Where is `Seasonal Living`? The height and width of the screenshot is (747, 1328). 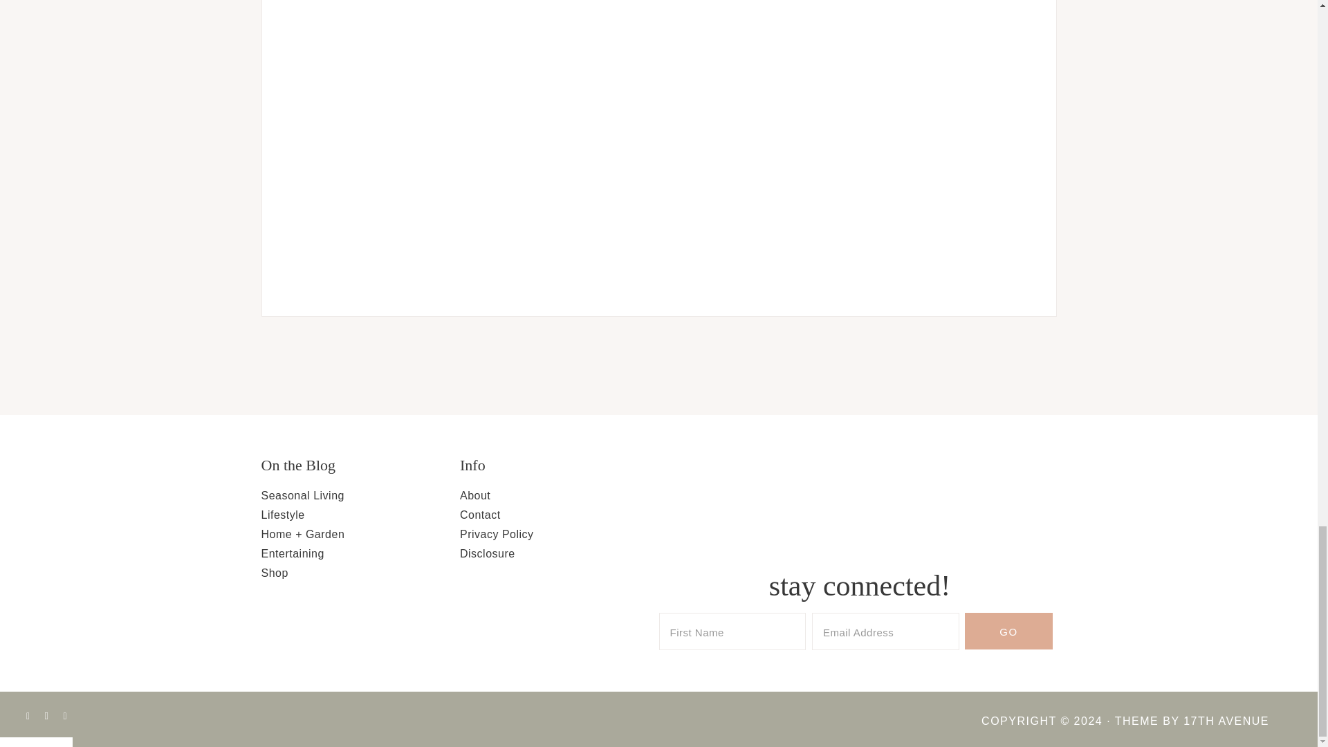
Seasonal Living is located at coordinates (303, 495).